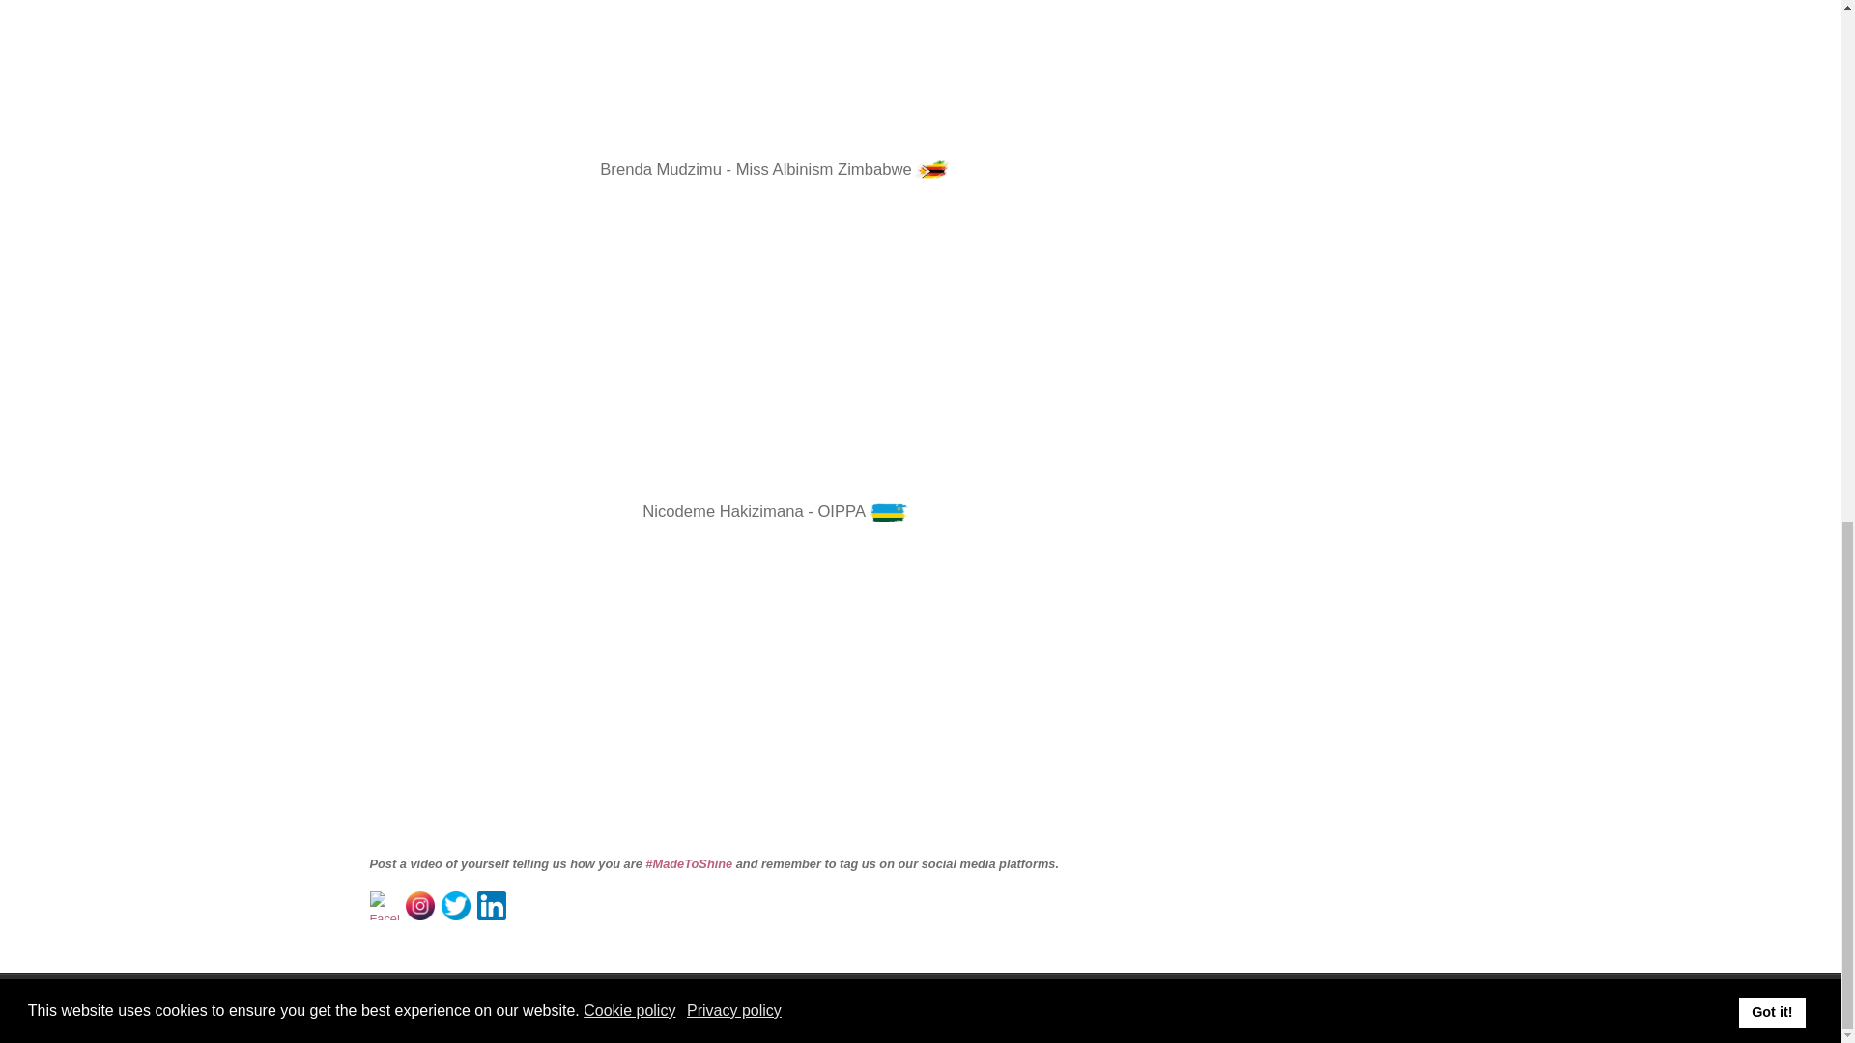 This screenshot has width=1855, height=1043. Describe the element at coordinates (384, 904) in the screenshot. I see `Facebook` at that location.